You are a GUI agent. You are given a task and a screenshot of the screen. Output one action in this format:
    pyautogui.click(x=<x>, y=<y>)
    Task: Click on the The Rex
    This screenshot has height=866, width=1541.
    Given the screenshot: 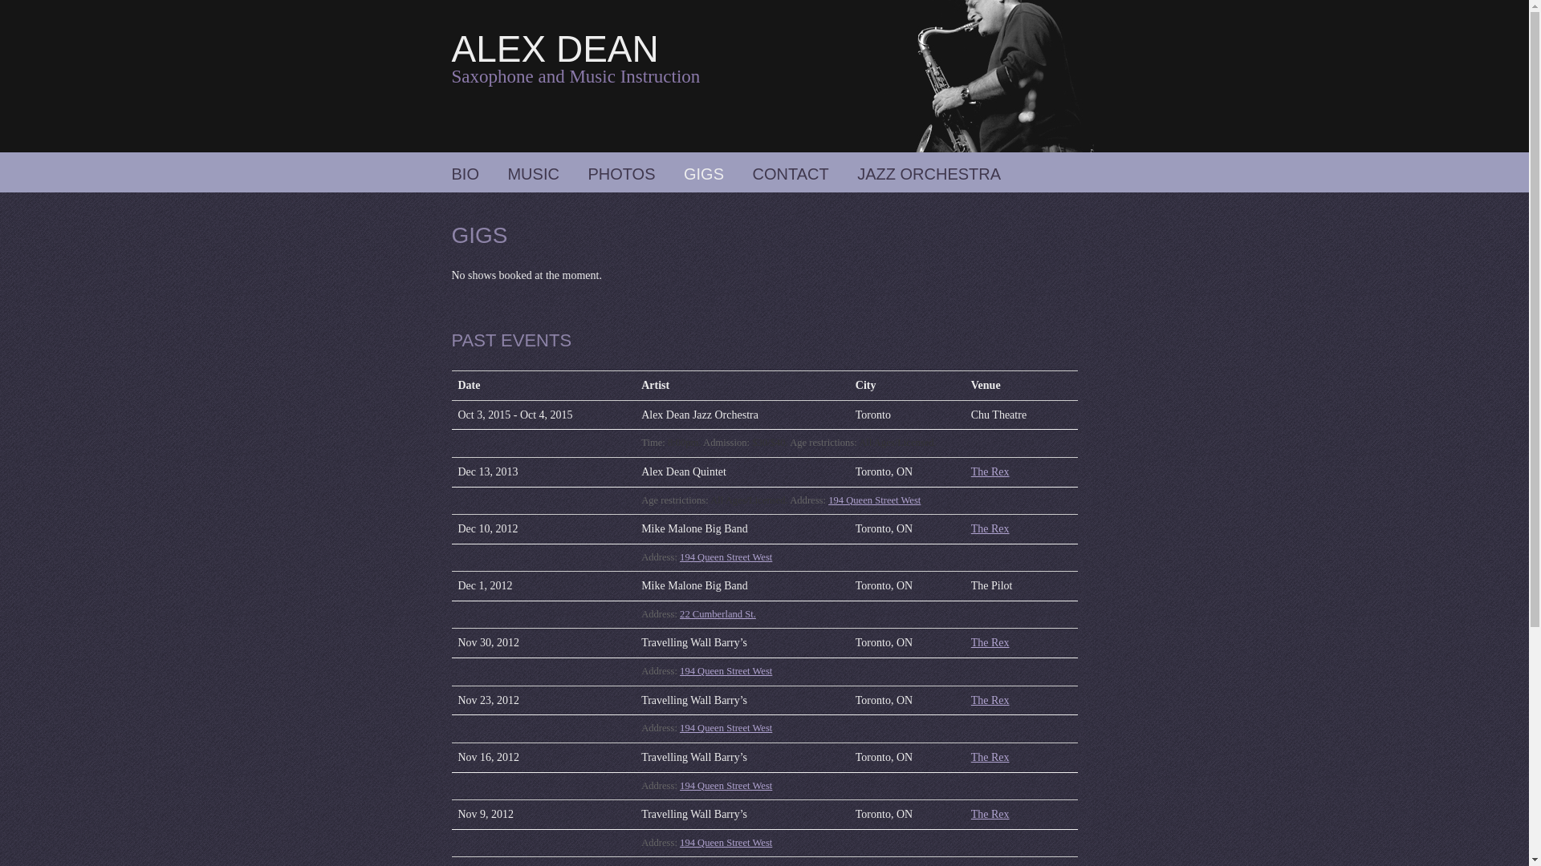 What is the action you would take?
    pyautogui.click(x=990, y=757)
    